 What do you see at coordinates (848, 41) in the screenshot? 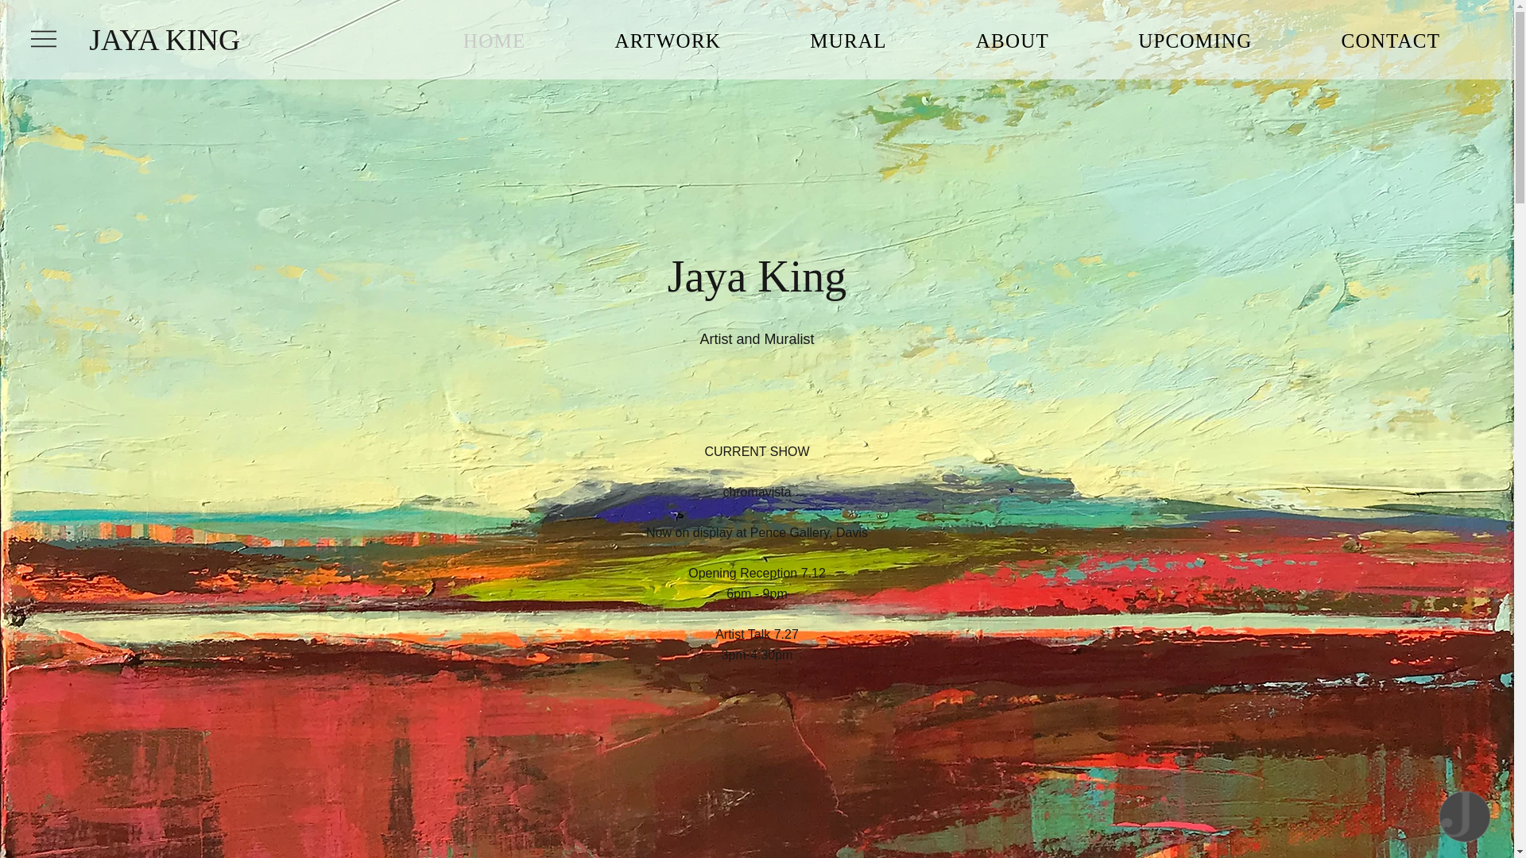
I see `MURAL` at bounding box center [848, 41].